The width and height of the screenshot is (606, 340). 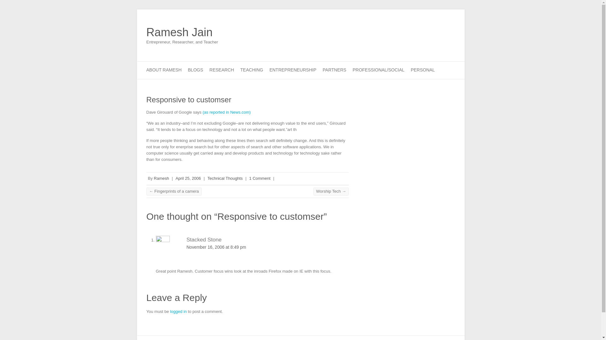 I want to click on ENTREPRENEURSHIP, so click(x=293, y=70).